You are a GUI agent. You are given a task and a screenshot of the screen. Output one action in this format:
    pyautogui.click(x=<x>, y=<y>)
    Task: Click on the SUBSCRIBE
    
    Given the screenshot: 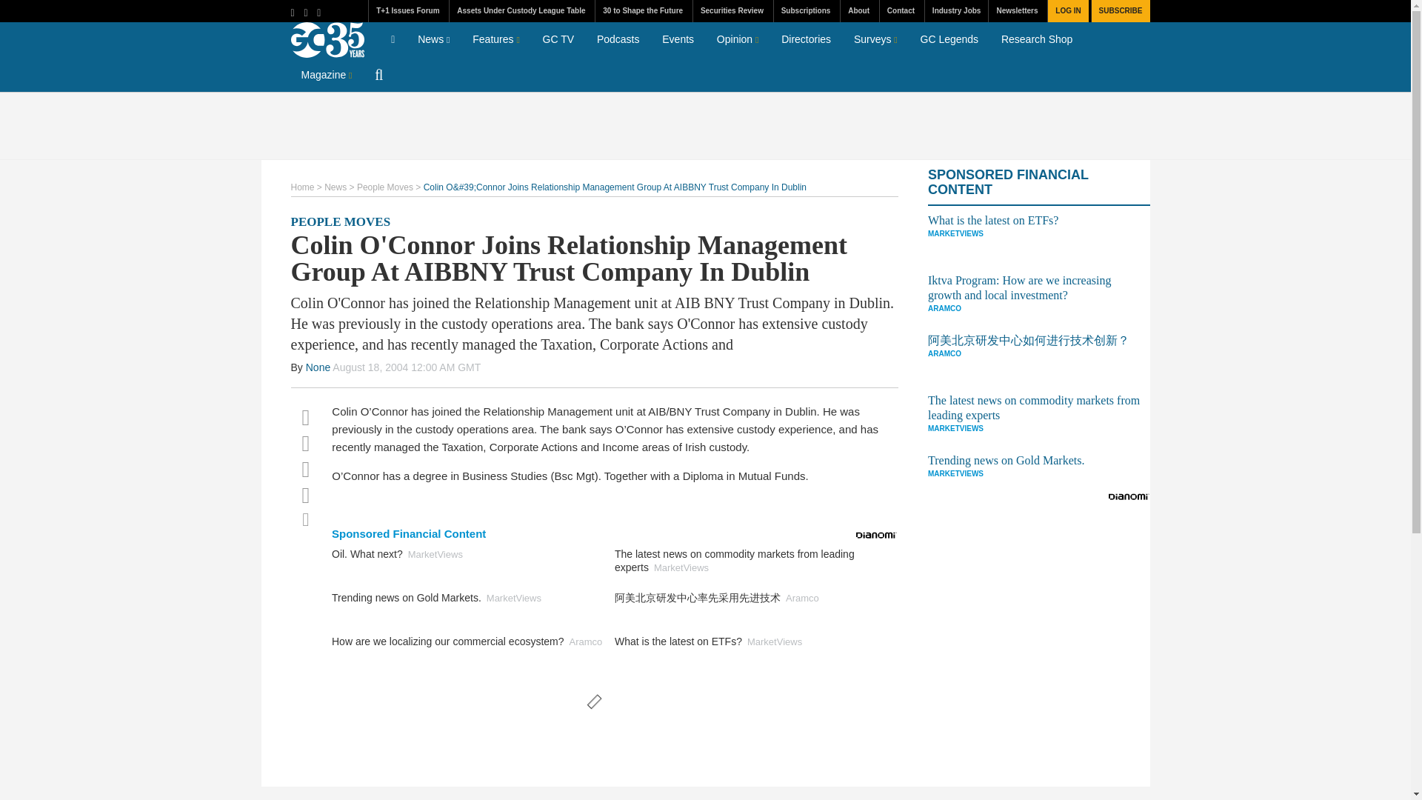 What is the action you would take?
    pyautogui.click(x=1120, y=11)
    